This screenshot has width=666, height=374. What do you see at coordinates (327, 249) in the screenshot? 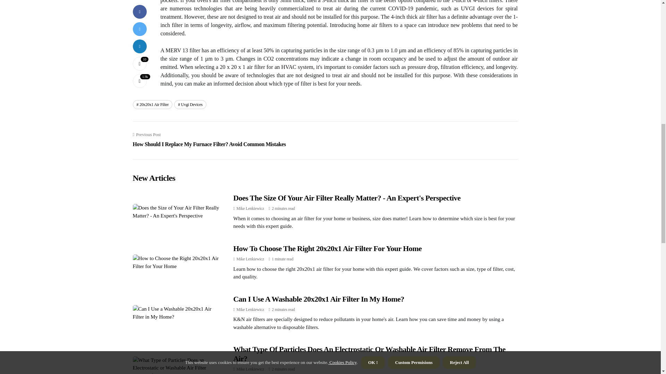
I see `How To Choose The Right 20x20x1 Air Filter For Your Home` at bounding box center [327, 249].